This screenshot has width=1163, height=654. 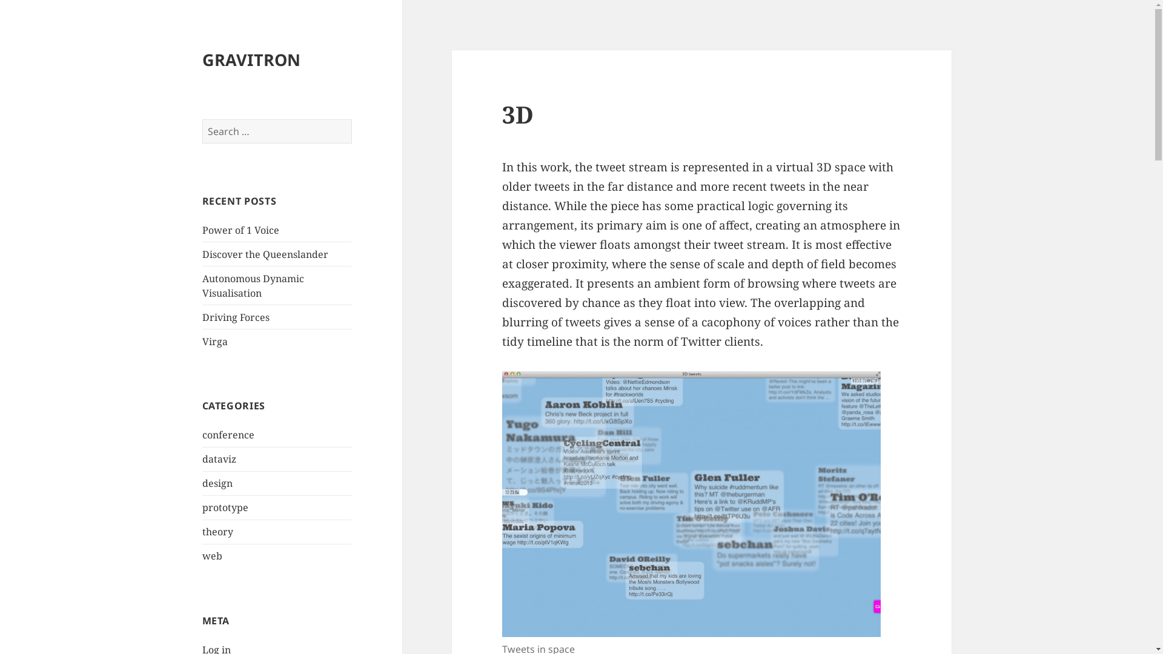 What do you see at coordinates (265, 254) in the screenshot?
I see `Discover the Queenslander` at bounding box center [265, 254].